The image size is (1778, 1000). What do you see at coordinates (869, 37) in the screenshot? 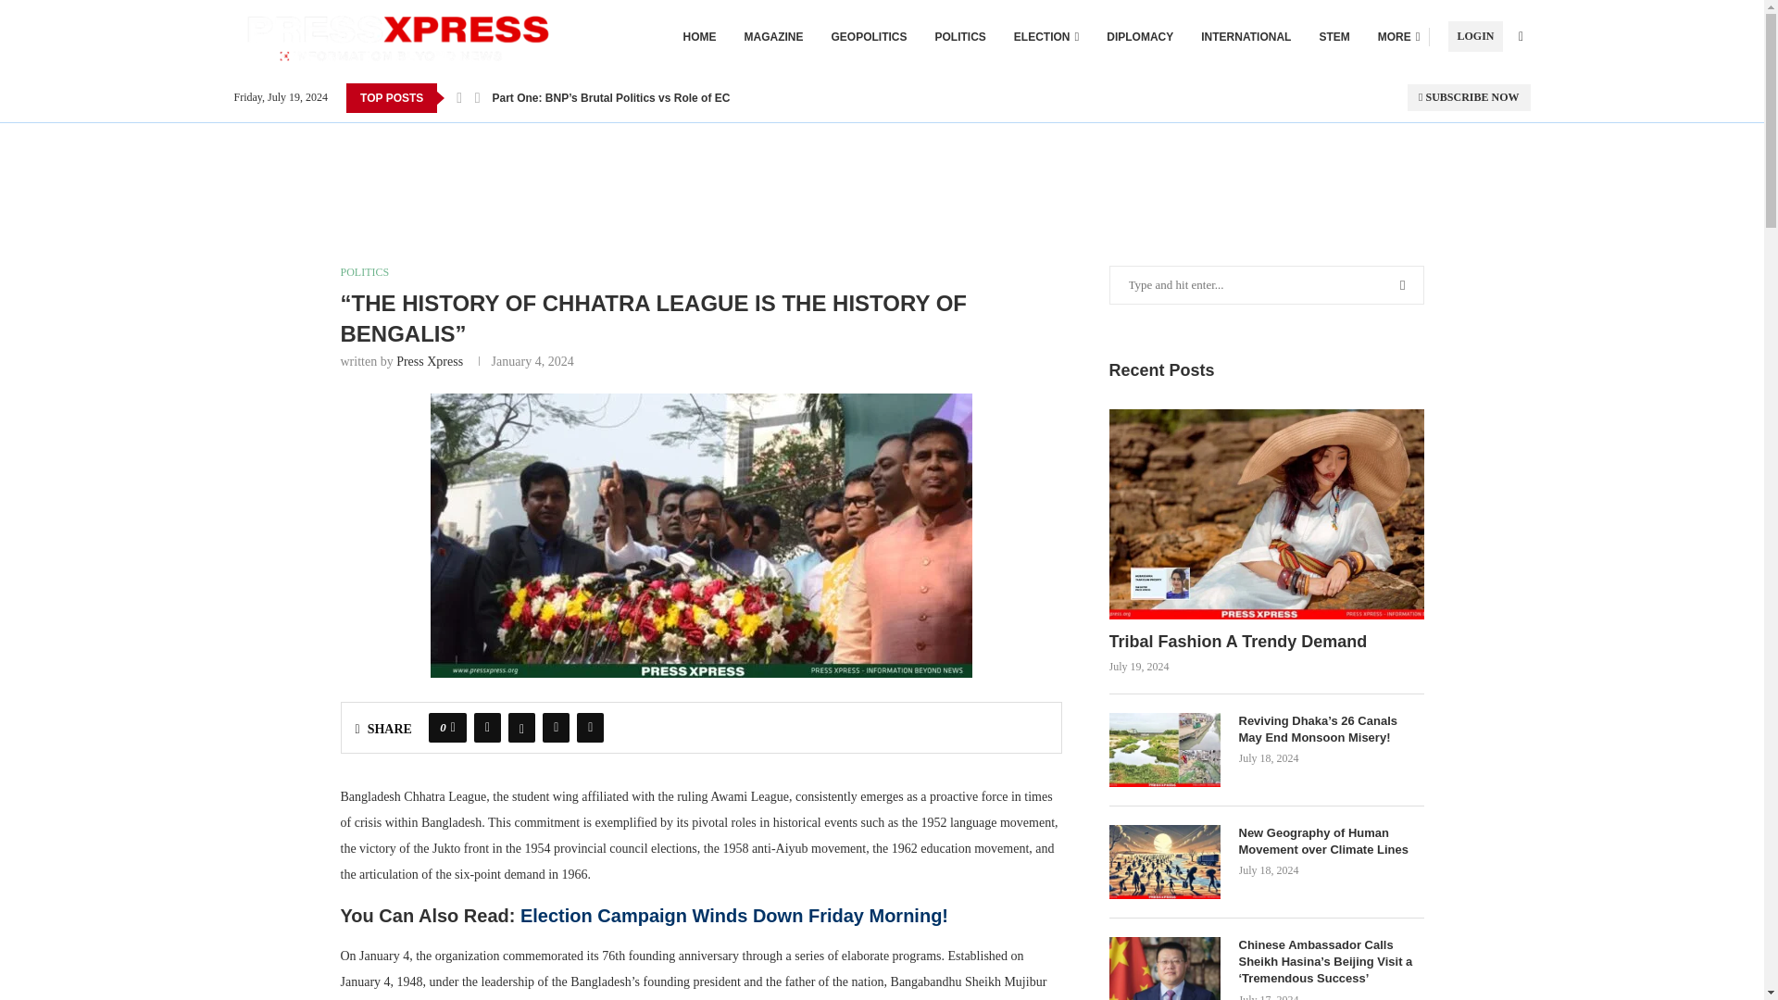
I see `GEOPOLITICS` at bounding box center [869, 37].